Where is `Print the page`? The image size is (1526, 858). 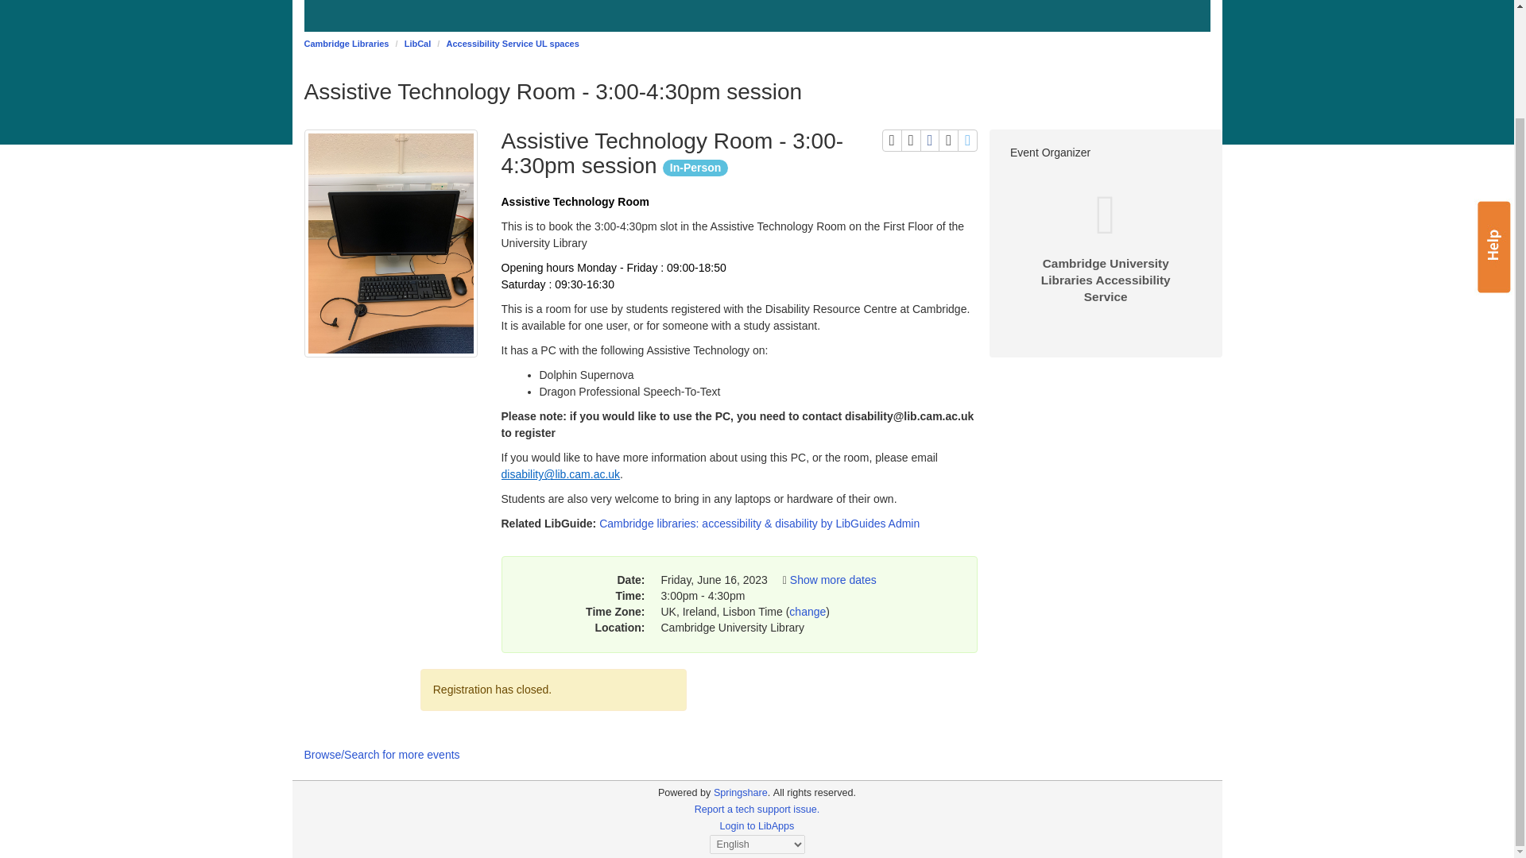 Print the page is located at coordinates (757, 809).